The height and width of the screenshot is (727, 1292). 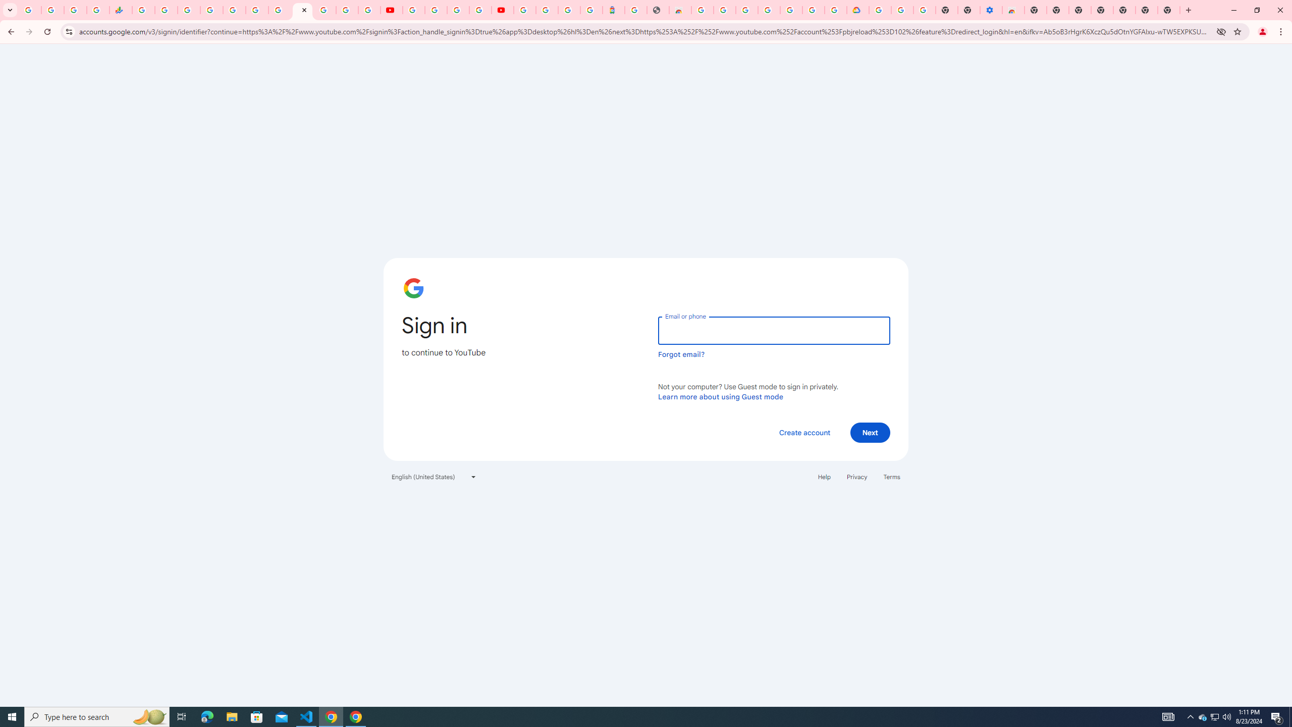 What do you see at coordinates (434, 477) in the screenshot?
I see `English (United States)` at bounding box center [434, 477].